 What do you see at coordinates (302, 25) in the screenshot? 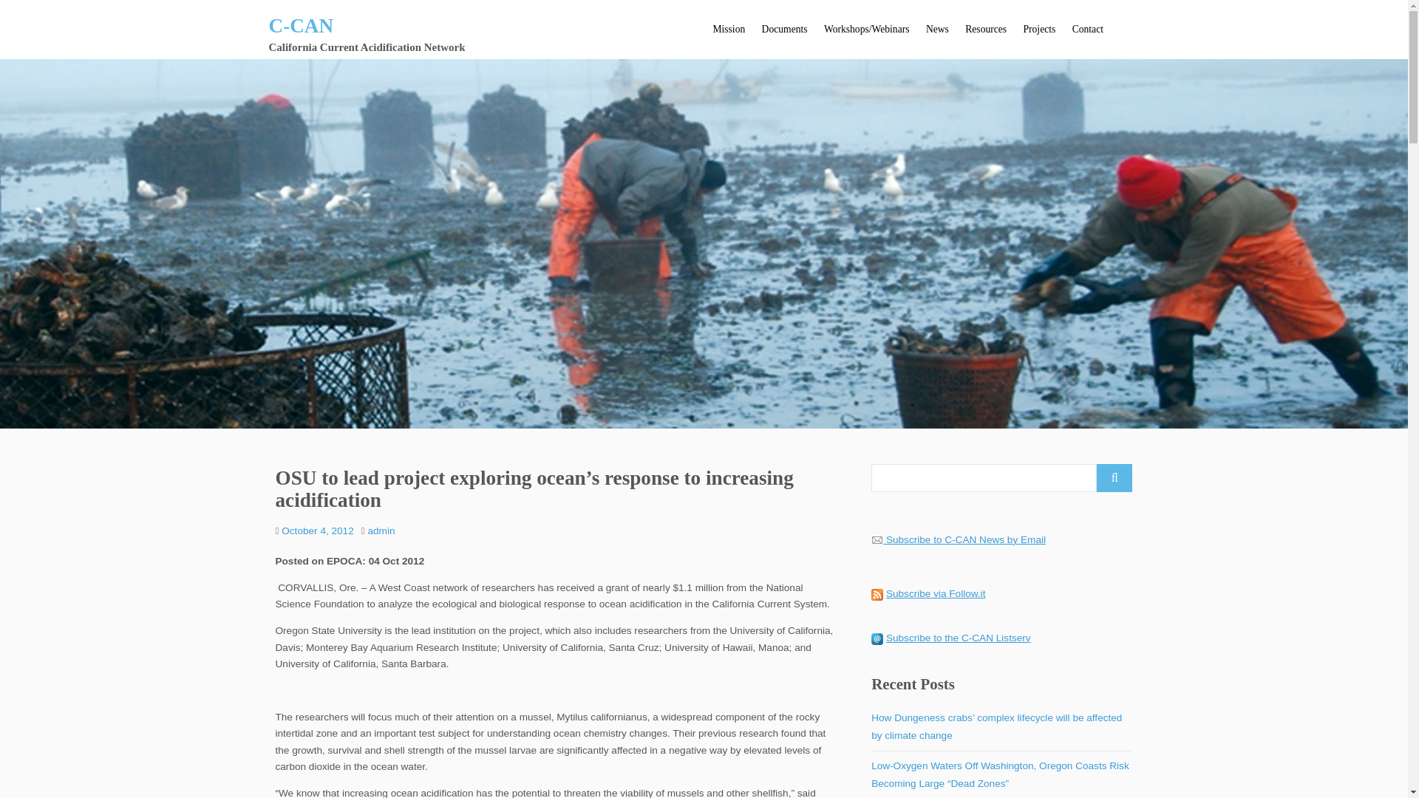
I see `C-CAN` at bounding box center [302, 25].